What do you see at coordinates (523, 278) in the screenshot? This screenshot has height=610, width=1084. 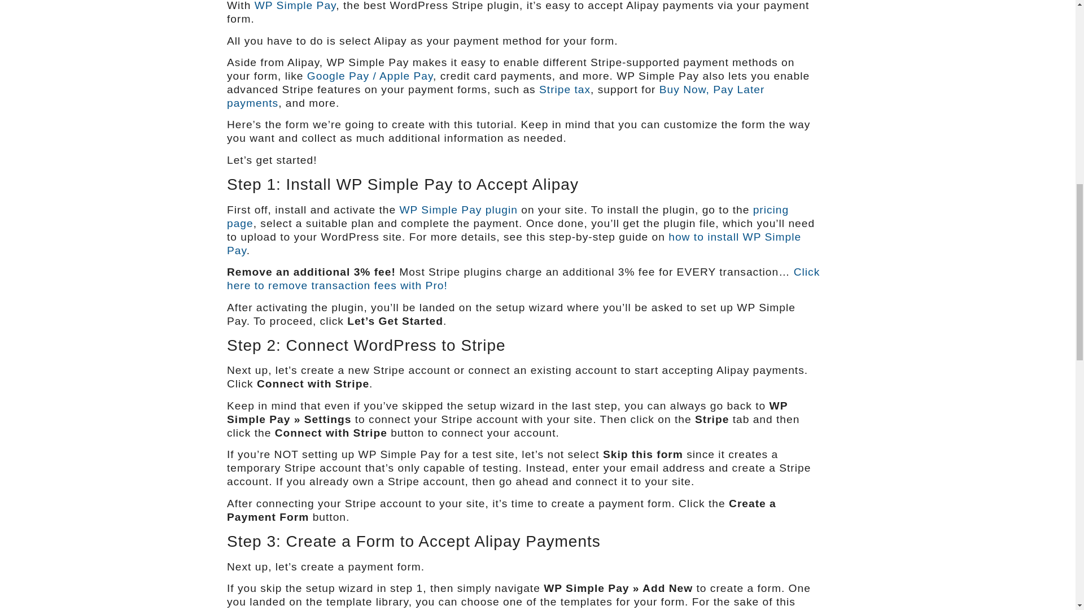 I see `Pricing` at bounding box center [523, 278].